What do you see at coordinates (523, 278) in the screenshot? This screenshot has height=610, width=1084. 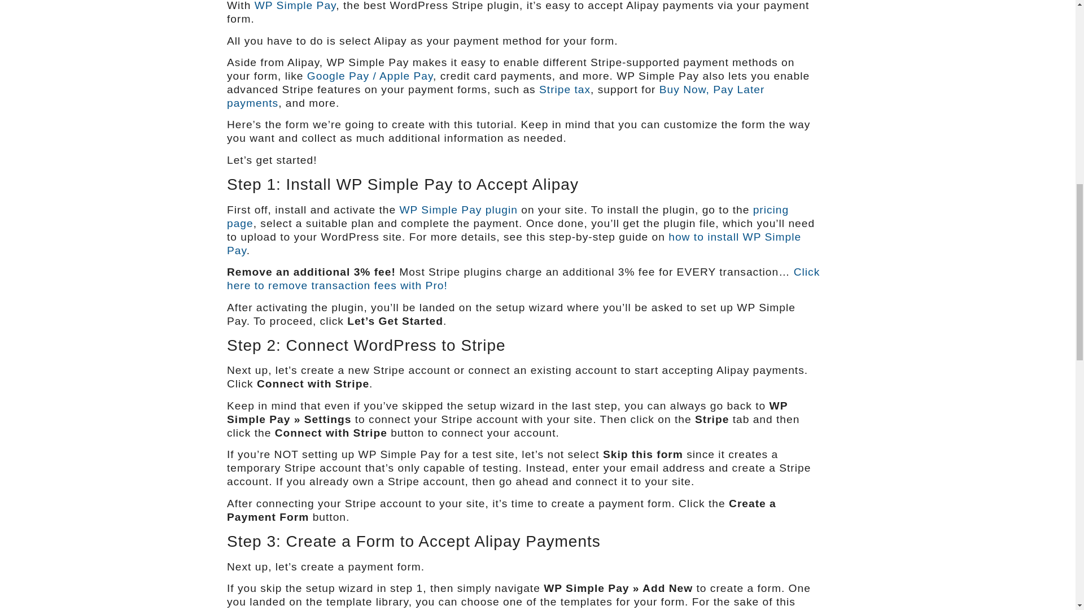 I see `Pricing` at bounding box center [523, 278].